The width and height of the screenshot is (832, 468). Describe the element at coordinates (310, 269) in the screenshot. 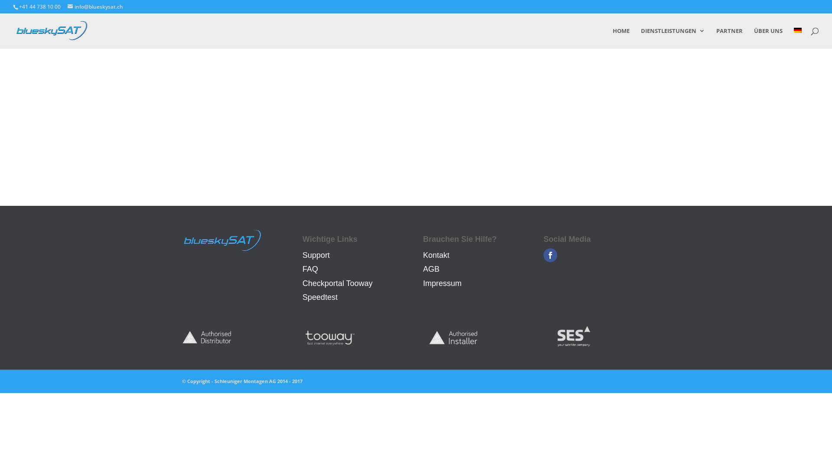

I see `FAQ` at that location.